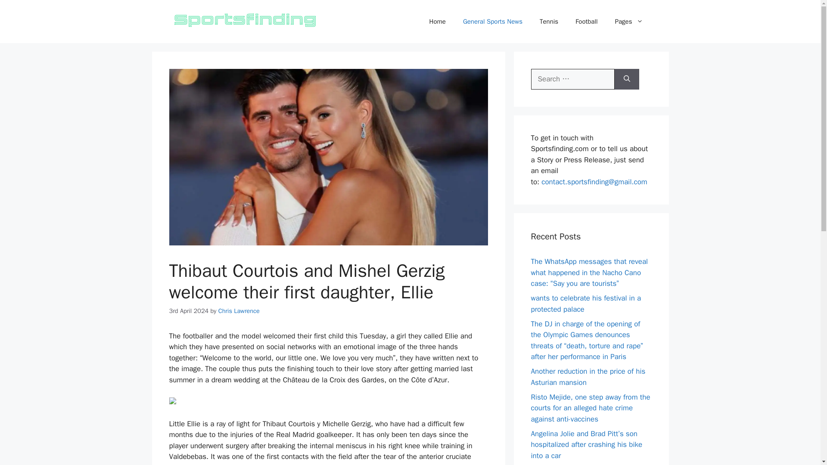 Image resolution: width=827 pixels, height=465 pixels. What do you see at coordinates (588, 377) in the screenshot?
I see `Another reduction in the price of his Asturian mansion` at bounding box center [588, 377].